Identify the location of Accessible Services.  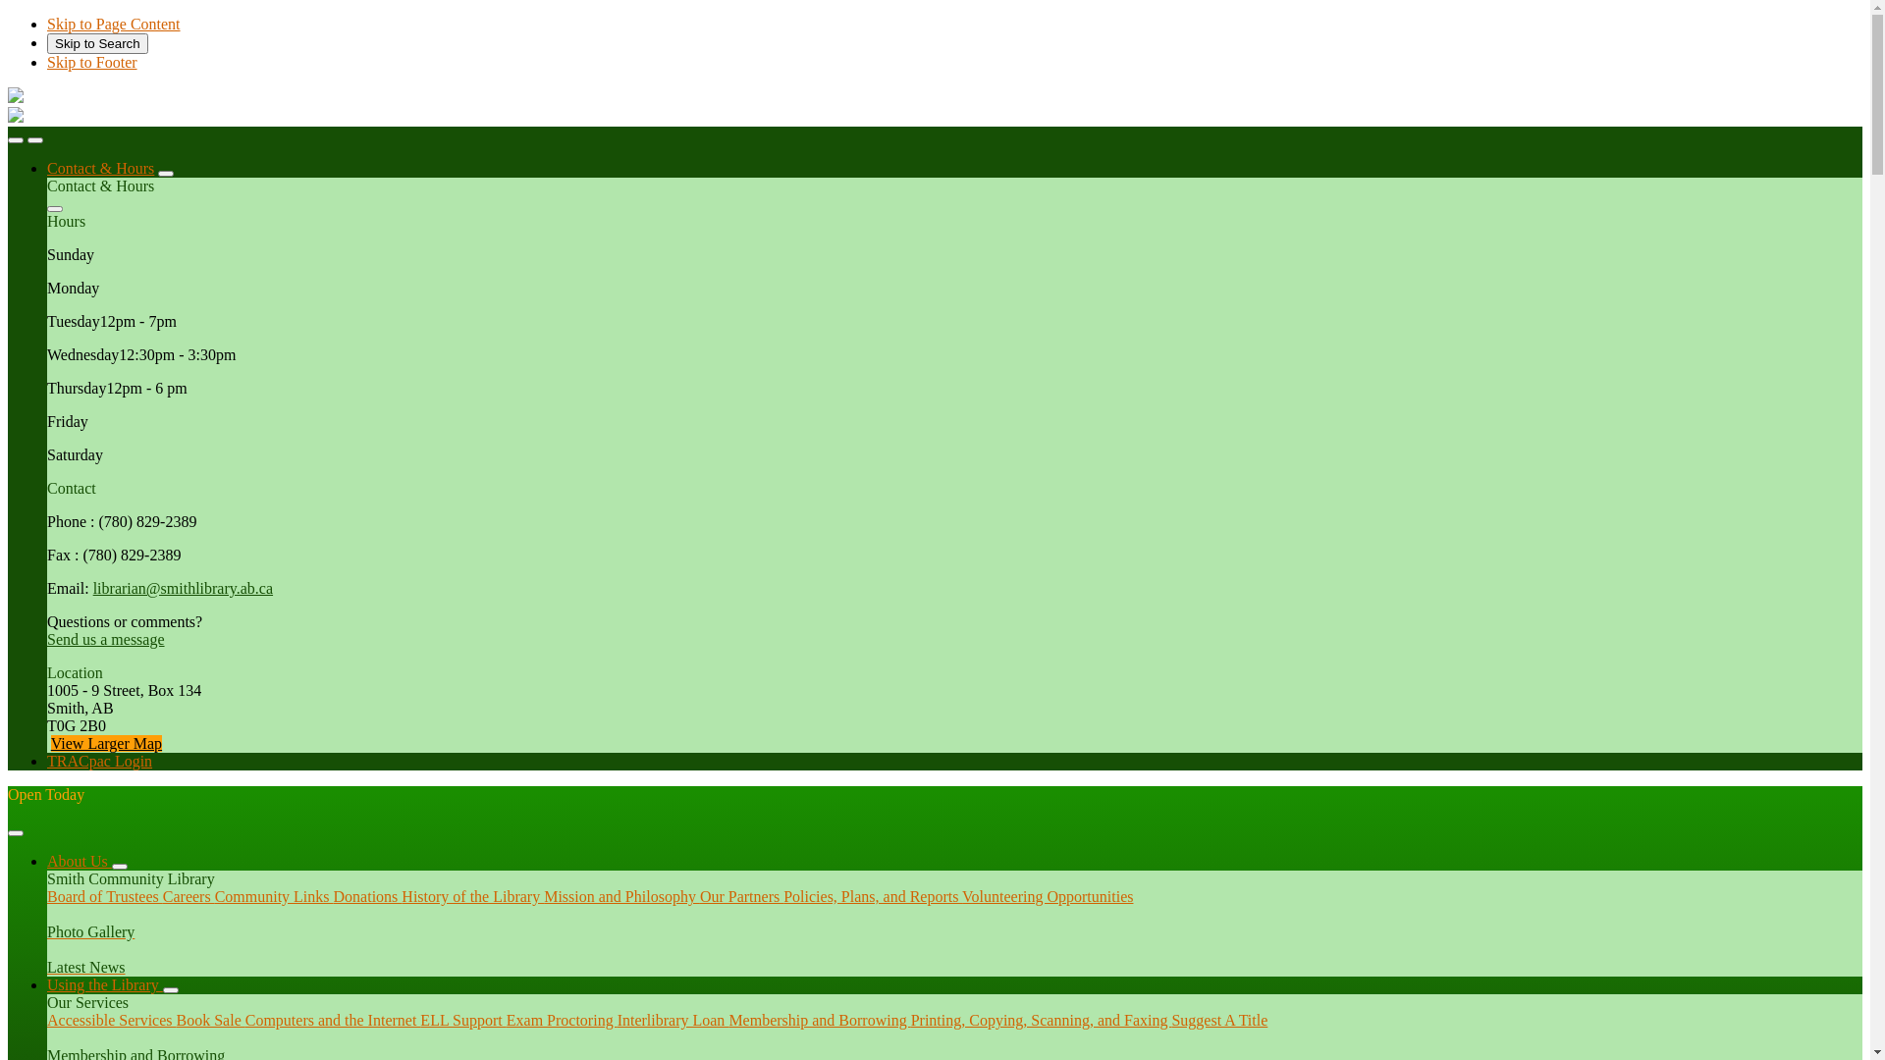
(112, 1021).